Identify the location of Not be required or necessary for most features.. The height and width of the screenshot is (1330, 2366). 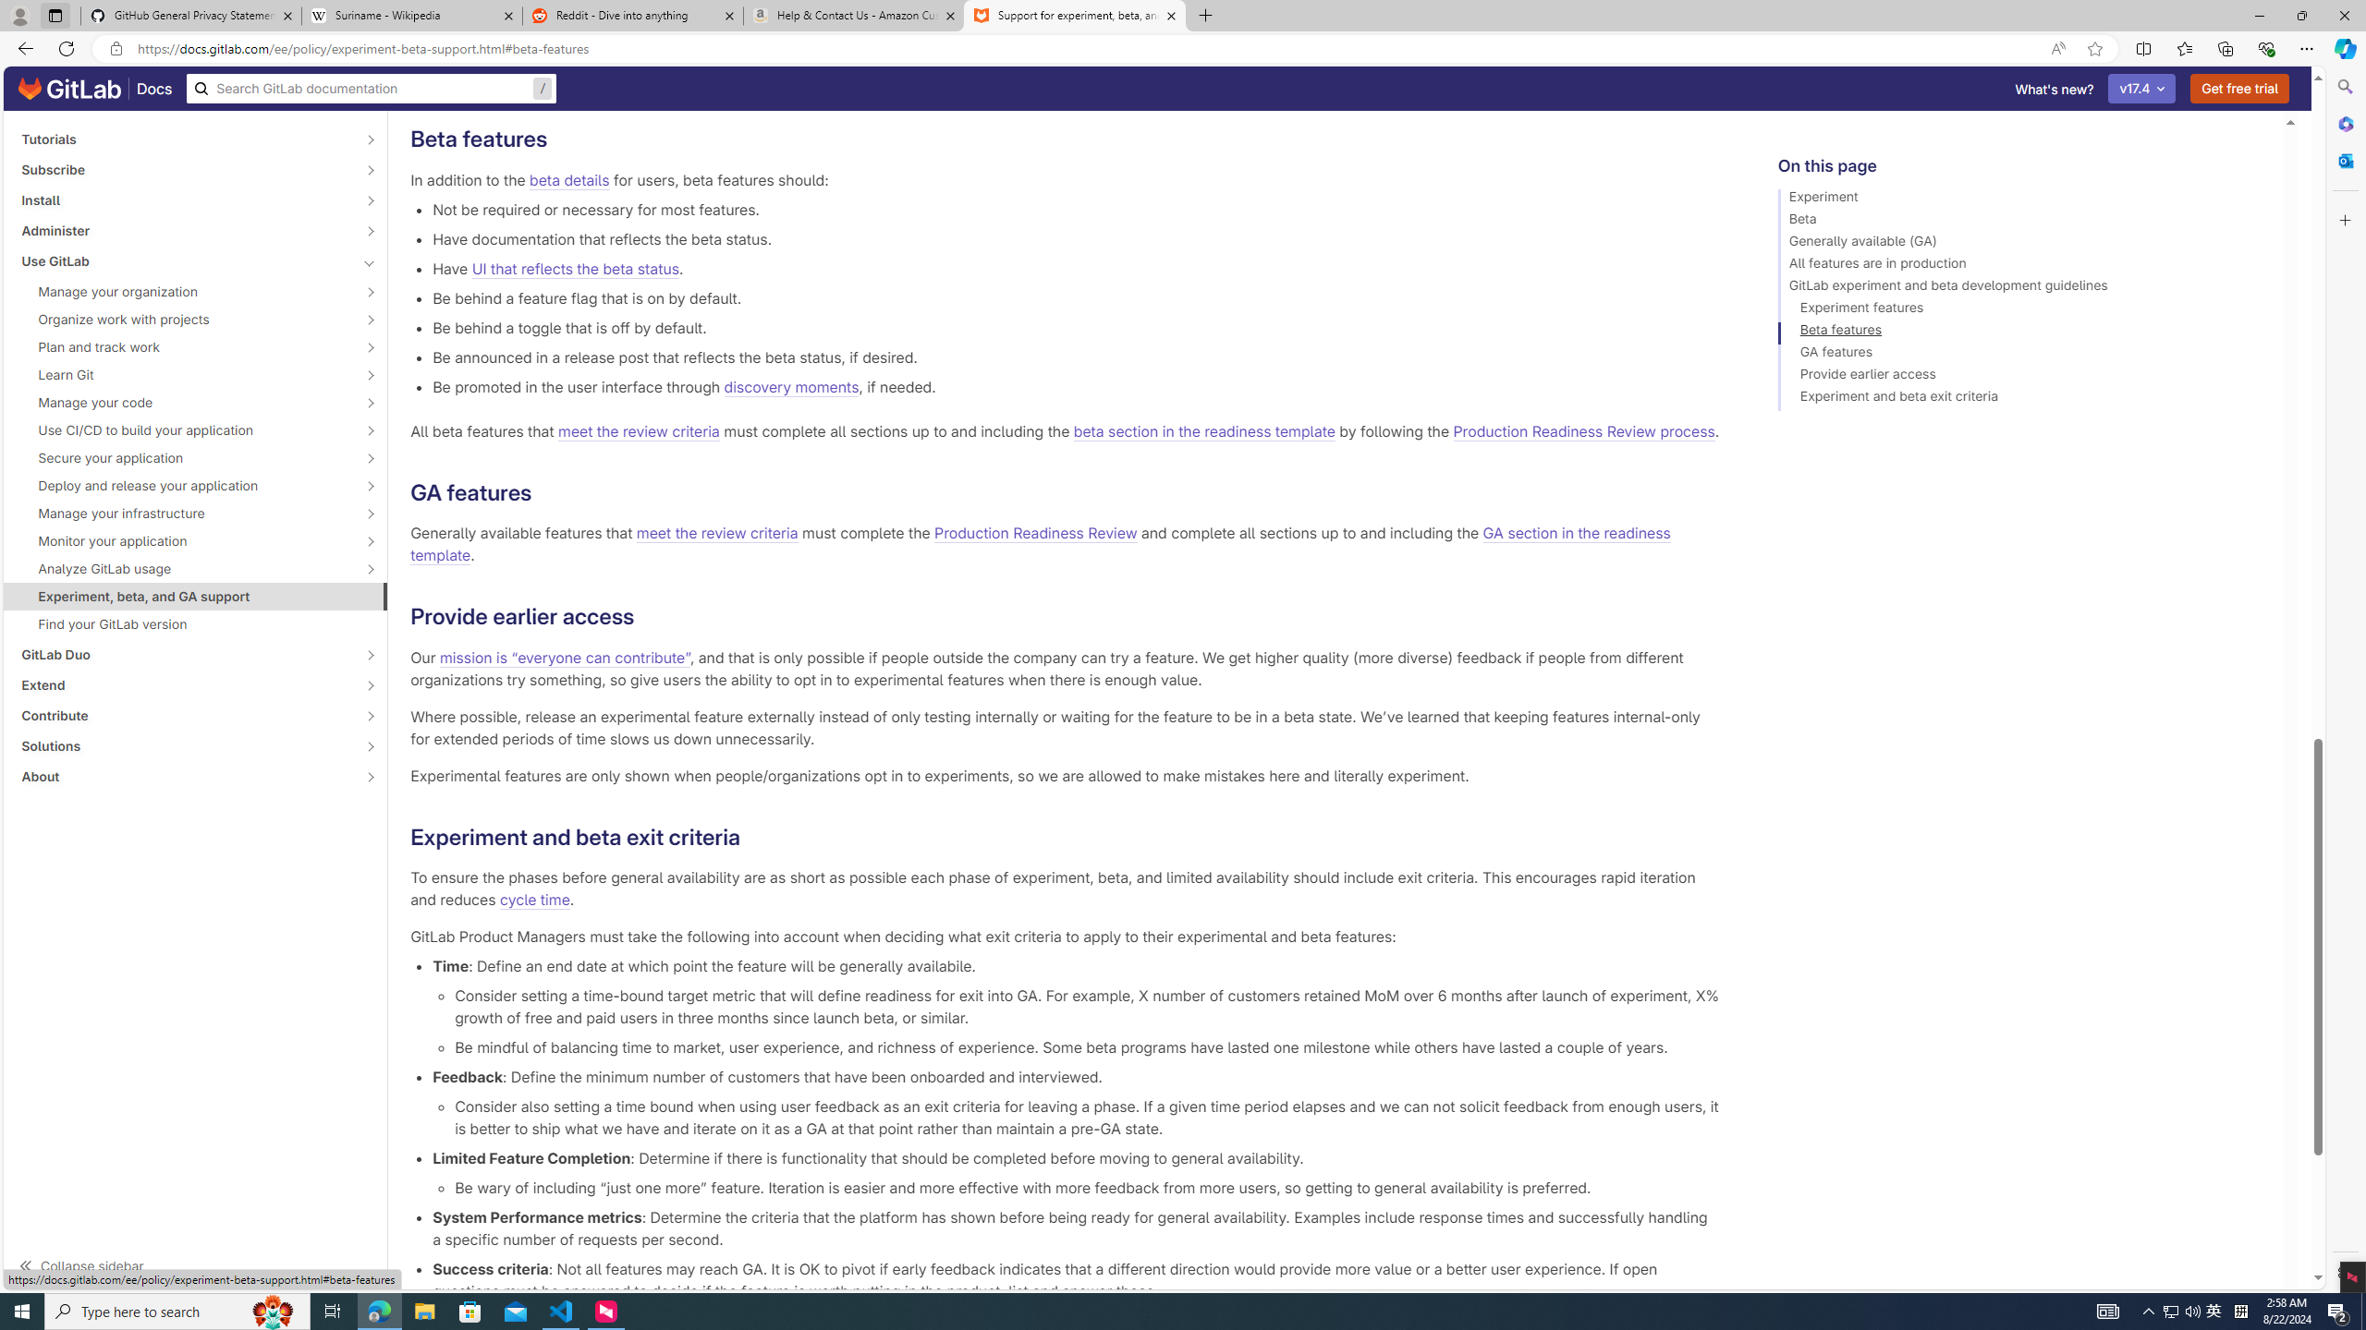
(1076, 209).